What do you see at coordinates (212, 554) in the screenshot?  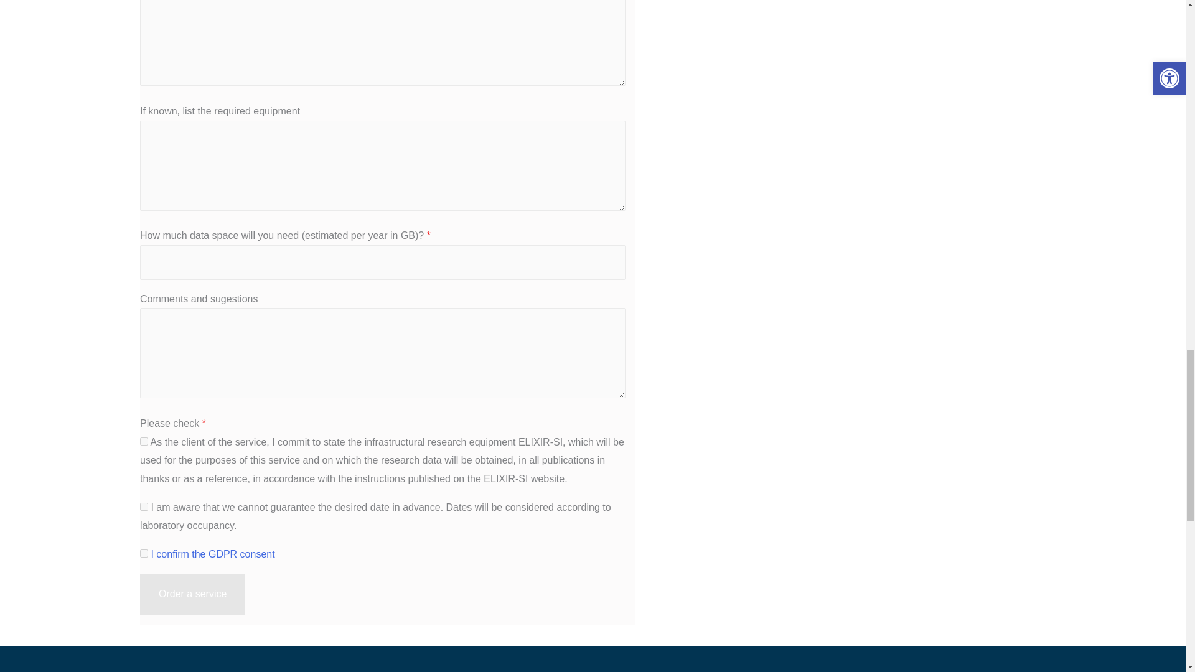 I see `I confirm the GDPR consent` at bounding box center [212, 554].